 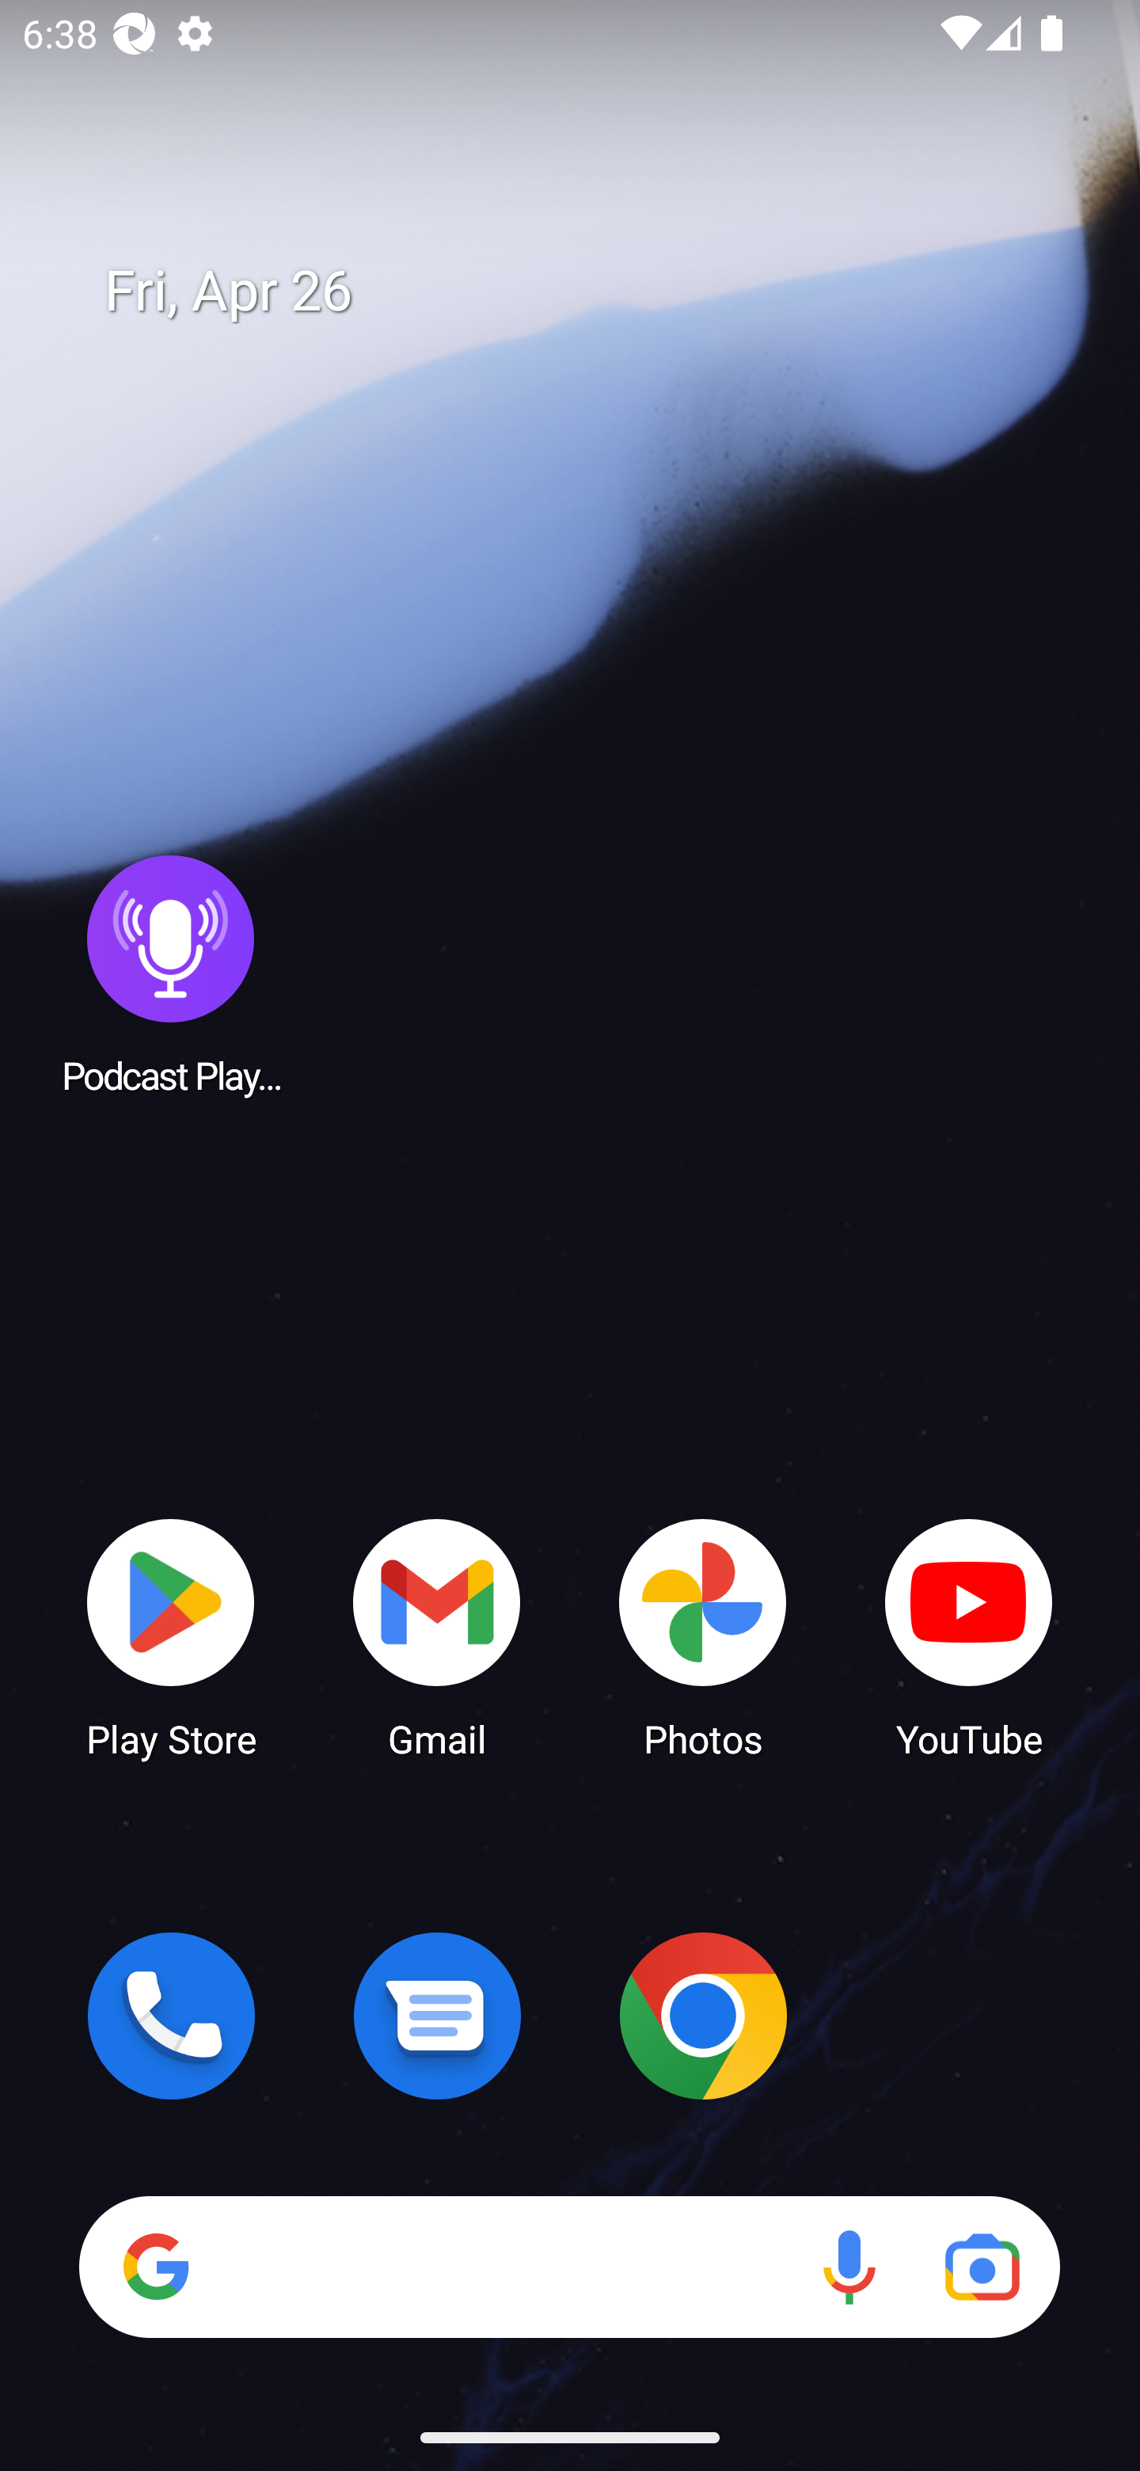 I want to click on Voice search, so click(x=849, y=2267).